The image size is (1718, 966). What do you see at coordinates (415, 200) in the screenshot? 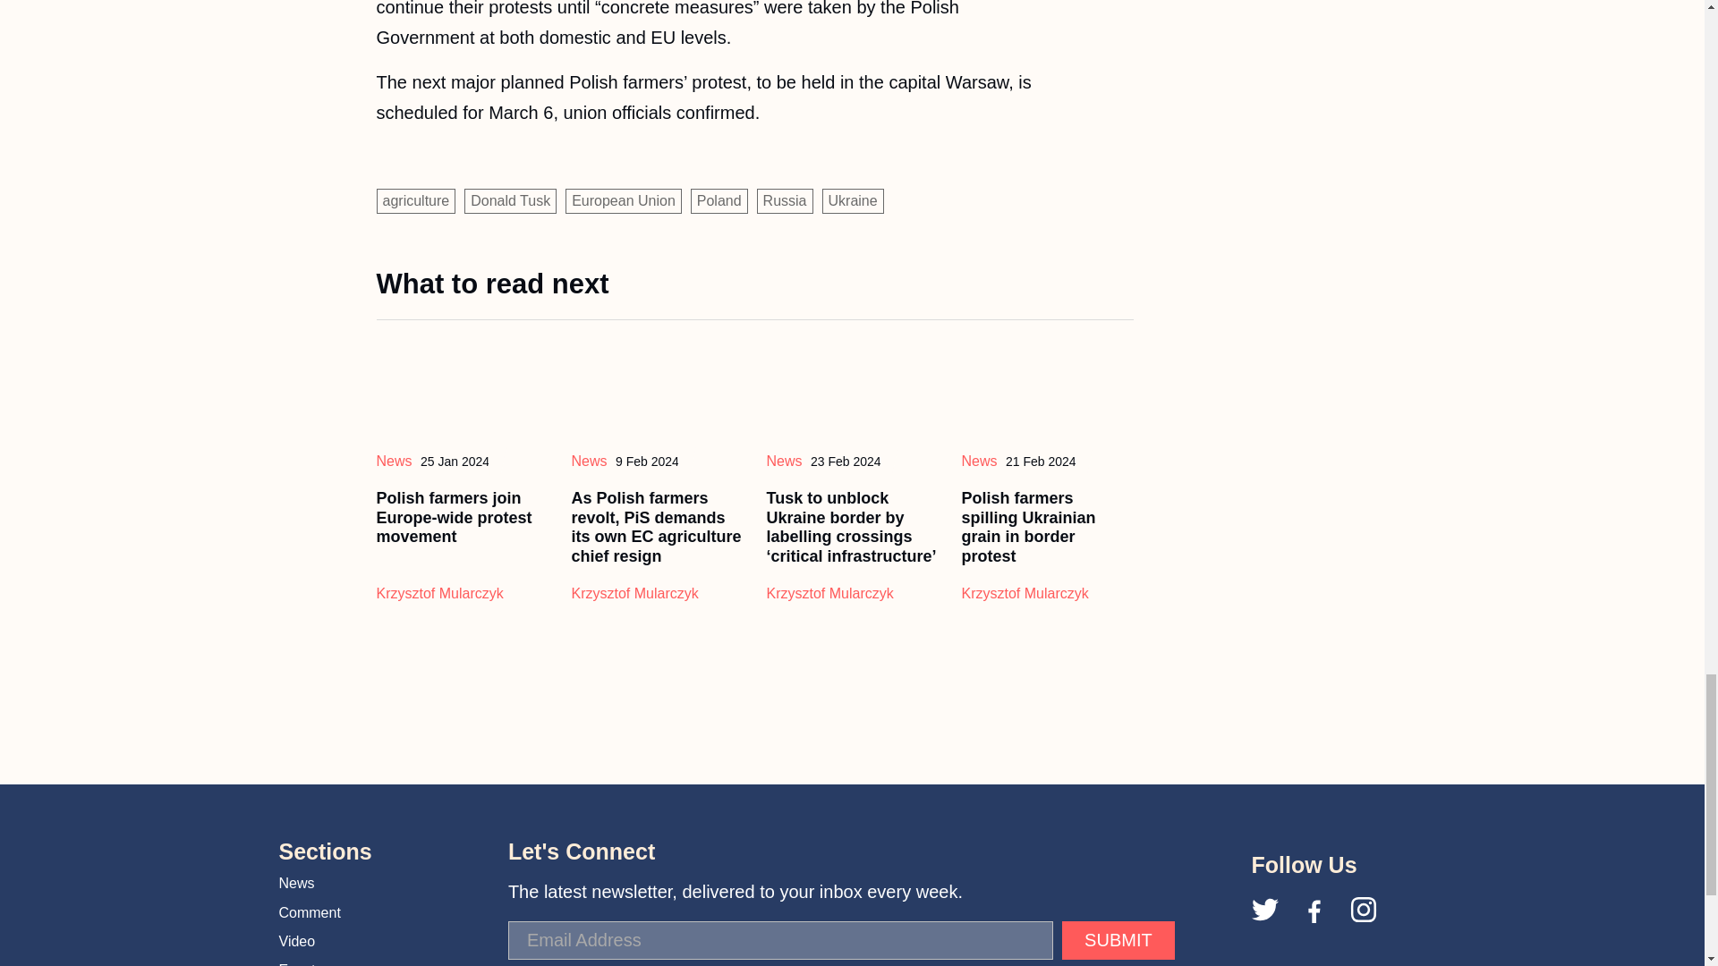
I see `agriculture` at bounding box center [415, 200].